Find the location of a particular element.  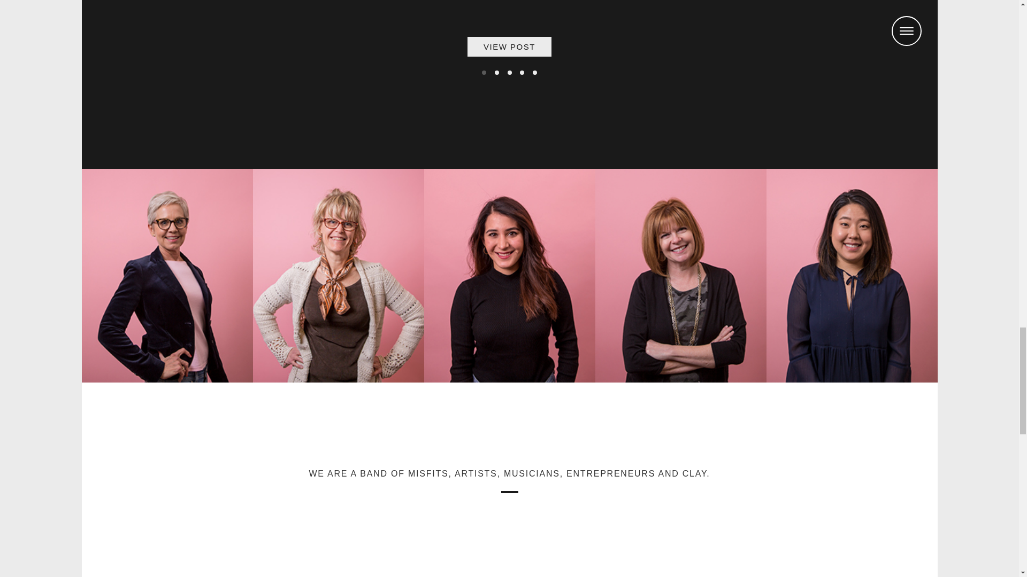

View Slide 5 is located at coordinates (535, 73).